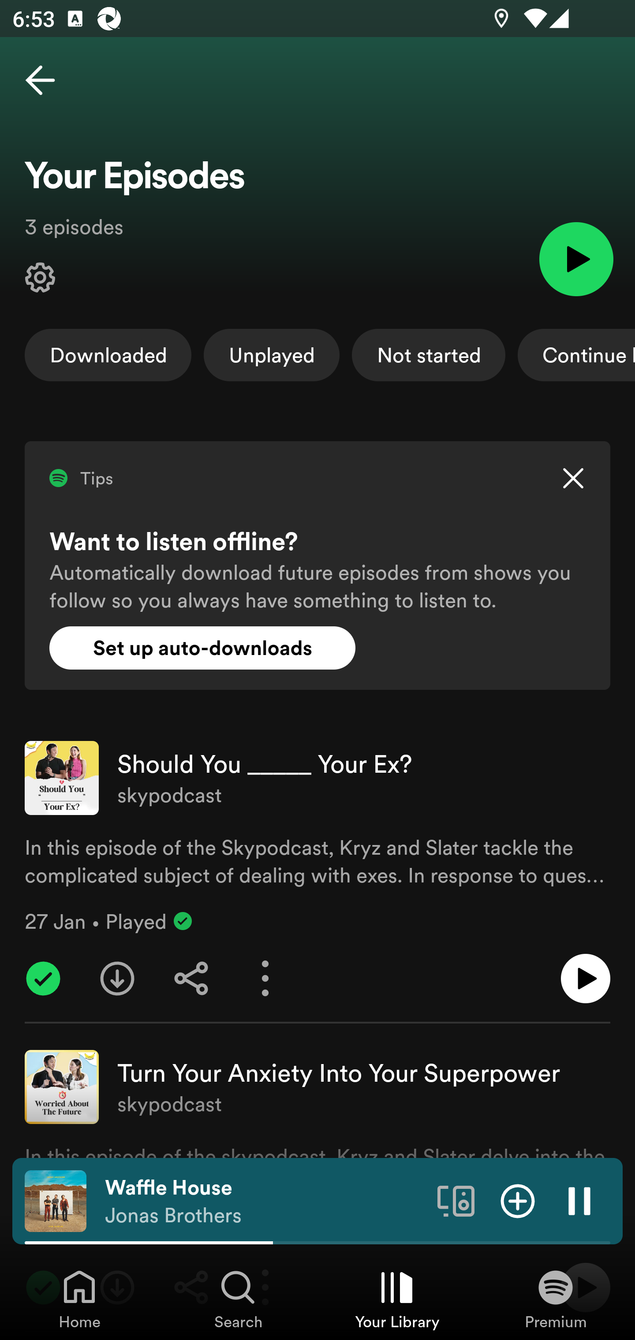  Describe the element at coordinates (40, 278) in the screenshot. I see `Your Episodes` at that location.